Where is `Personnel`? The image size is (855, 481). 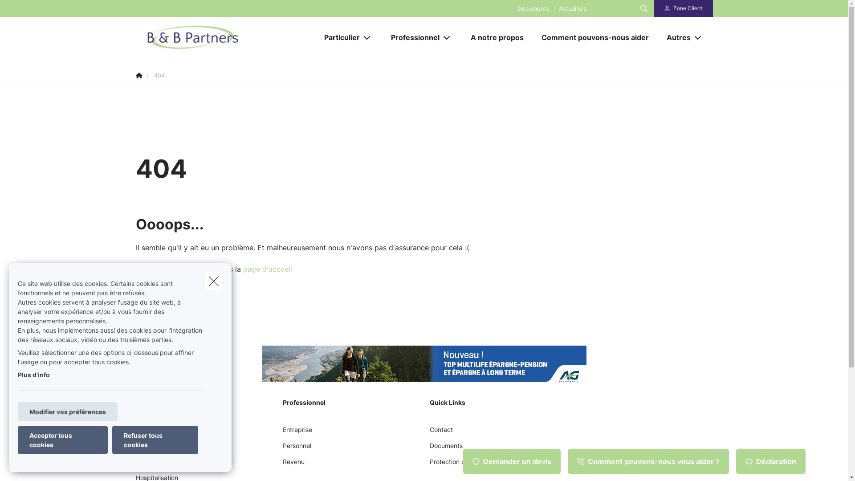
Personnel is located at coordinates (297, 449).